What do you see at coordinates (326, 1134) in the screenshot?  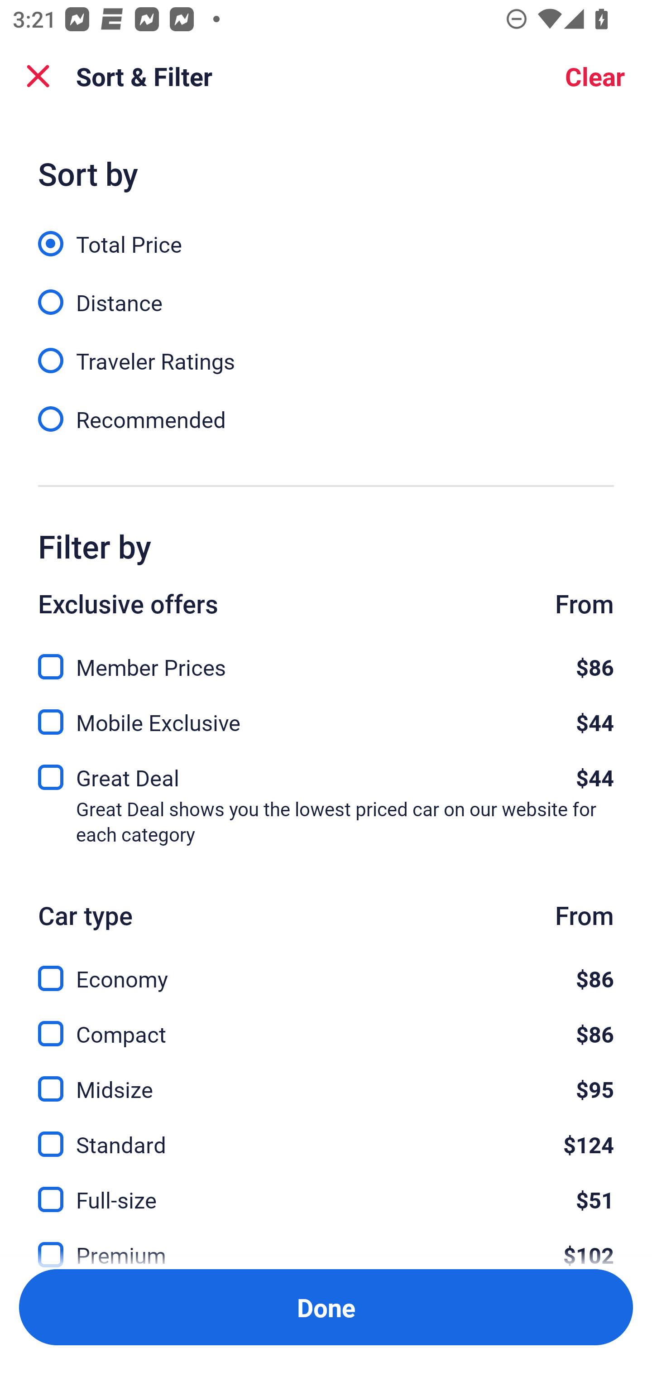 I see `Standard, $124 Standard $124` at bounding box center [326, 1134].